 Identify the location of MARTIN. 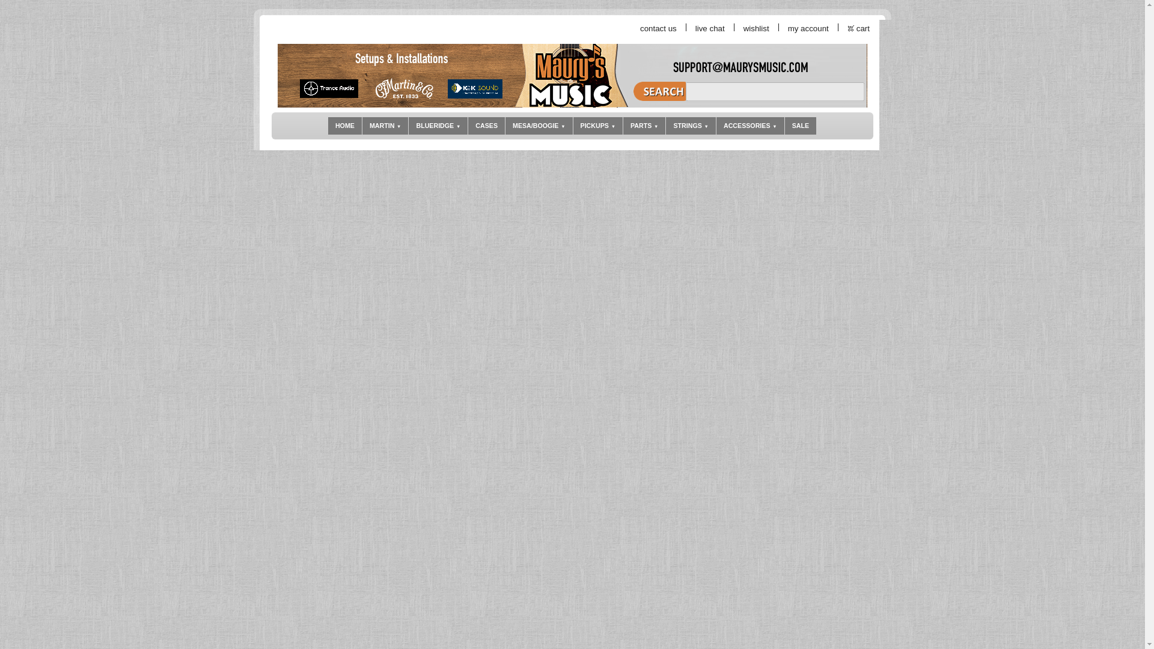
(385, 126).